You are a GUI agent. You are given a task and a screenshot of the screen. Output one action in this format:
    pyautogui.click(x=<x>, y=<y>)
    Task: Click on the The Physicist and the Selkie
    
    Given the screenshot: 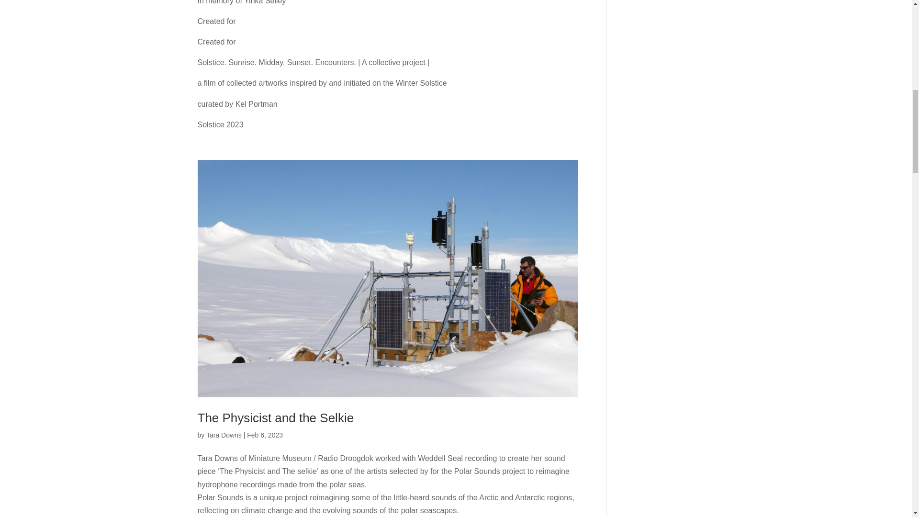 What is the action you would take?
    pyautogui.click(x=276, y=417)
    